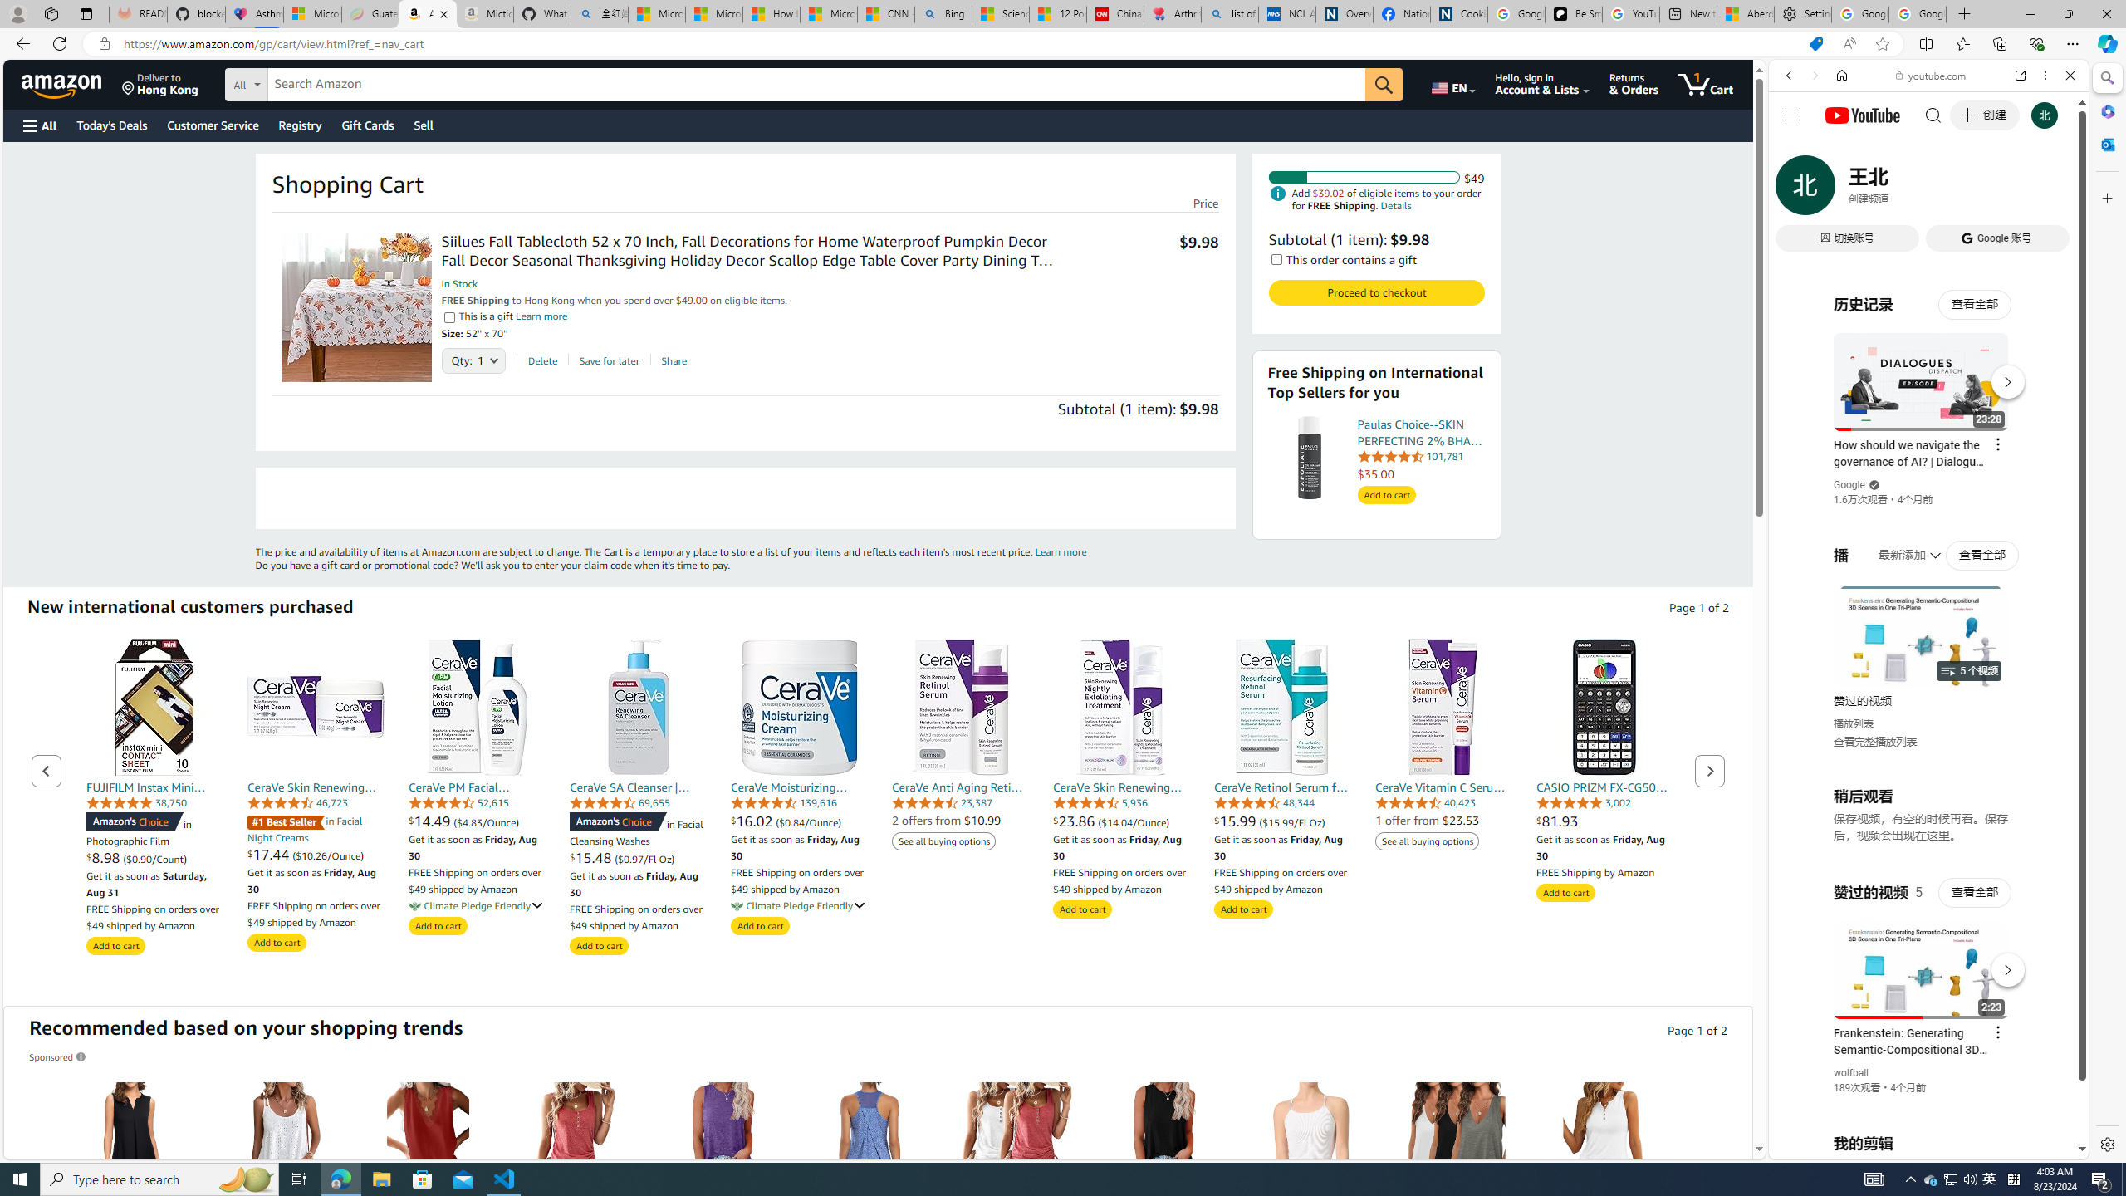  What do you see at coordinates (1237, 821) in the screenshot?
I see `$15.99 ` at bounding box center [1237, 821].